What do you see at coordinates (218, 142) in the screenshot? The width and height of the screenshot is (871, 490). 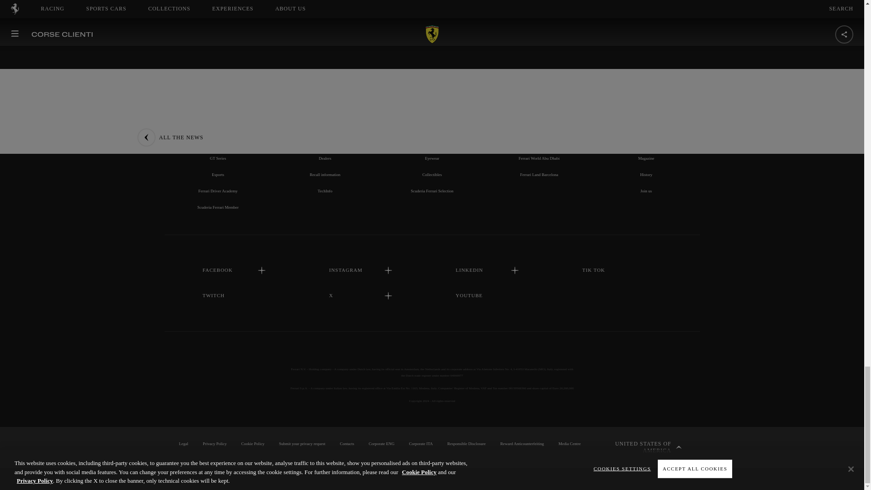 I see `Hypercar` at bounding box center [218, 142].